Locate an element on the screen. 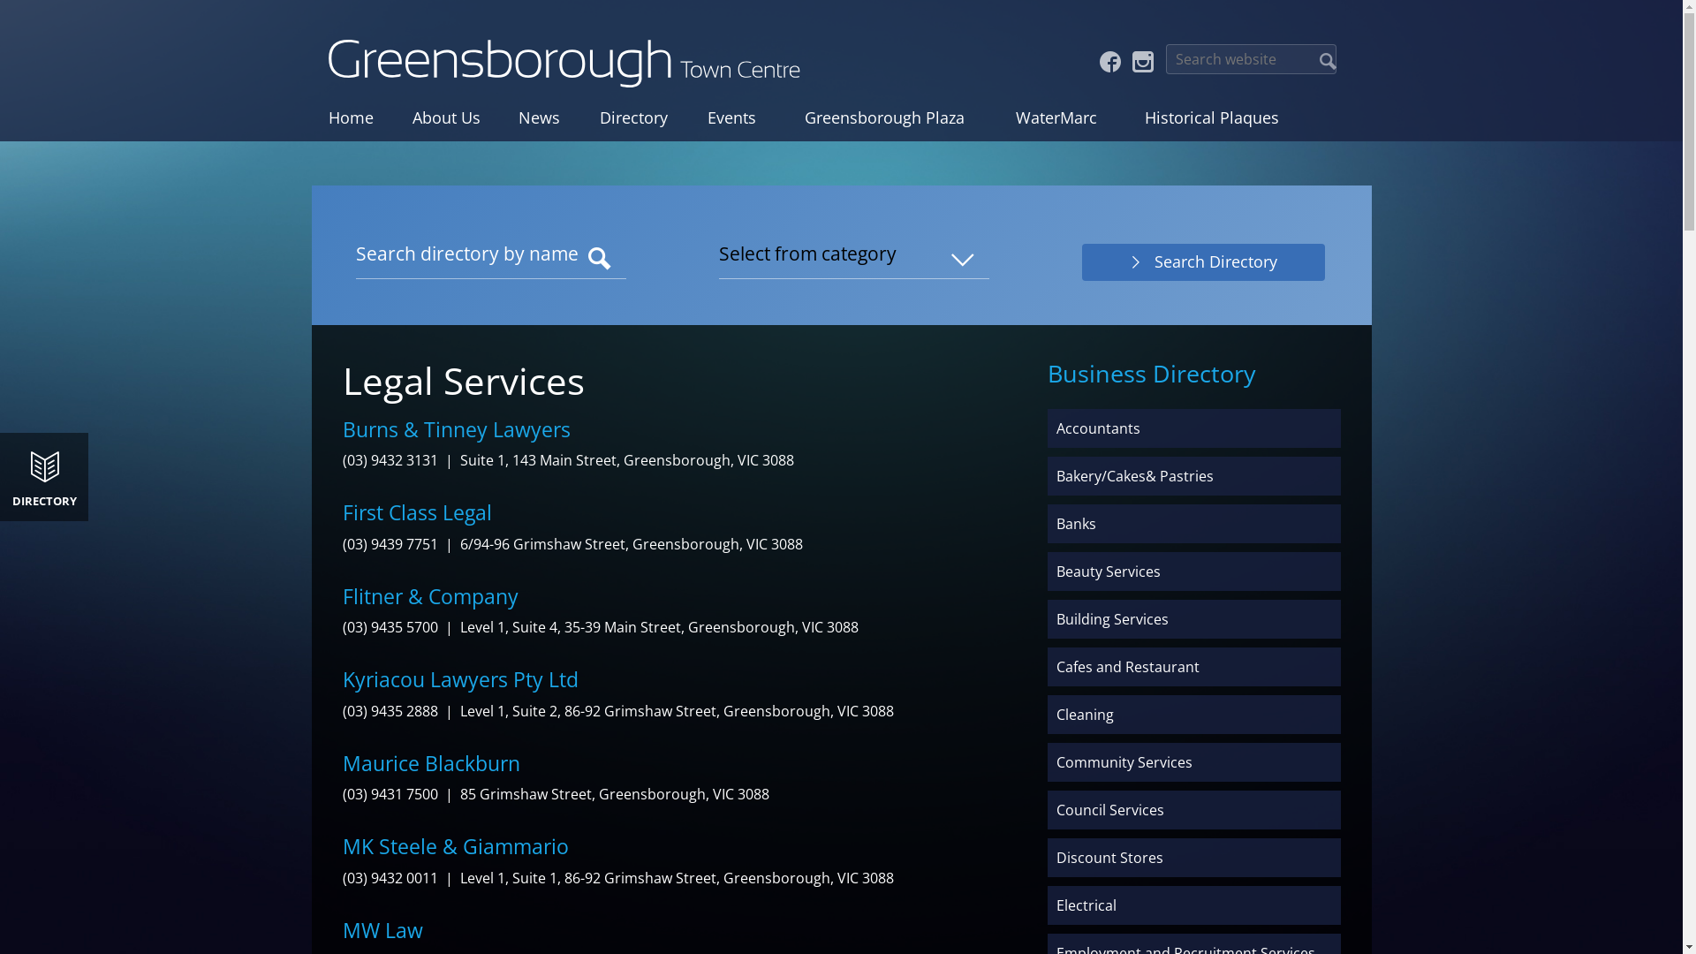  Historical Plaques is located at coordinates (1211, 117).